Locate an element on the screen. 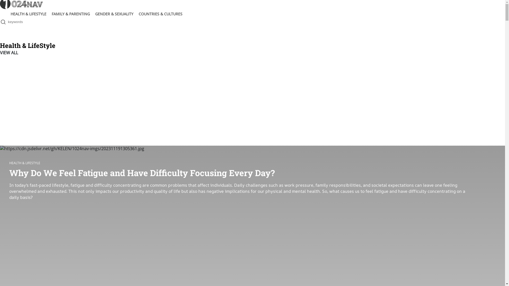  FAMILY & PARENTING is located at coordinates (71, 14).